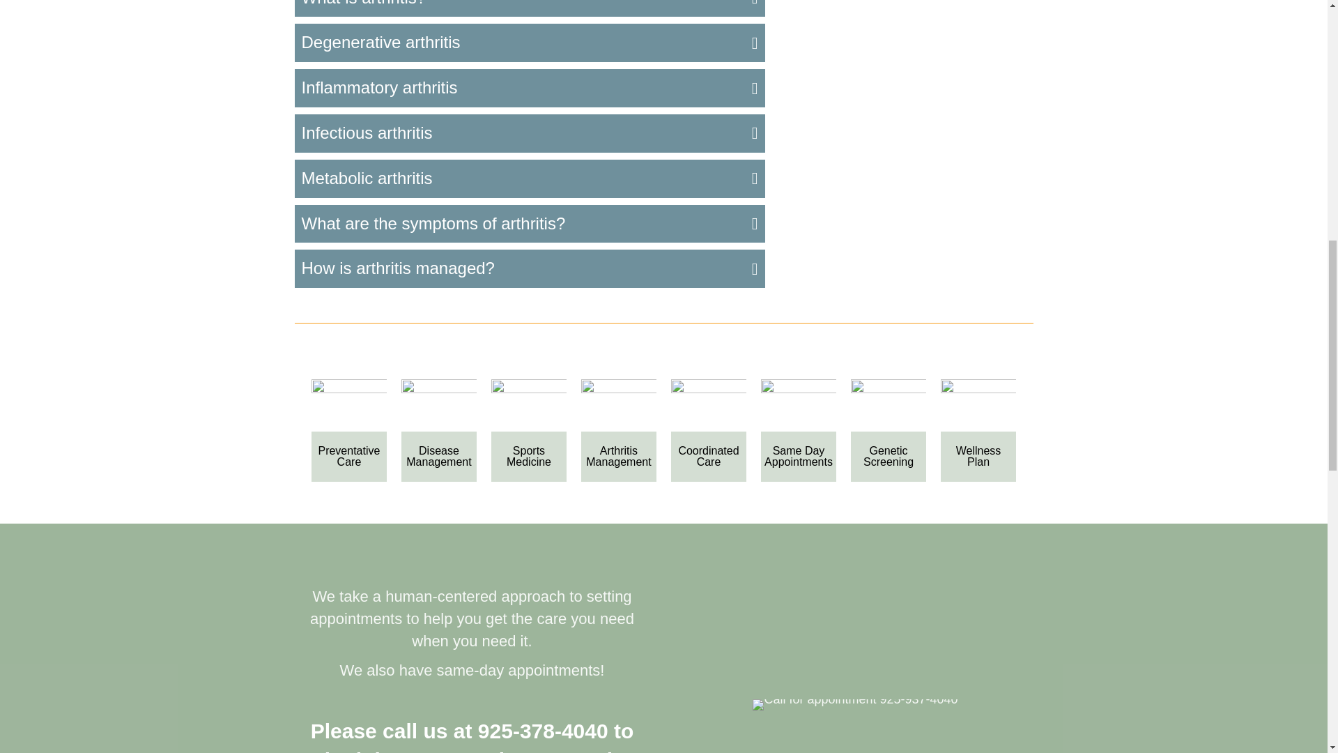  What do you see at coordinates (709, 405) in the screenshot?
I see `Coordinated Care` at bounding box center [709, 405].